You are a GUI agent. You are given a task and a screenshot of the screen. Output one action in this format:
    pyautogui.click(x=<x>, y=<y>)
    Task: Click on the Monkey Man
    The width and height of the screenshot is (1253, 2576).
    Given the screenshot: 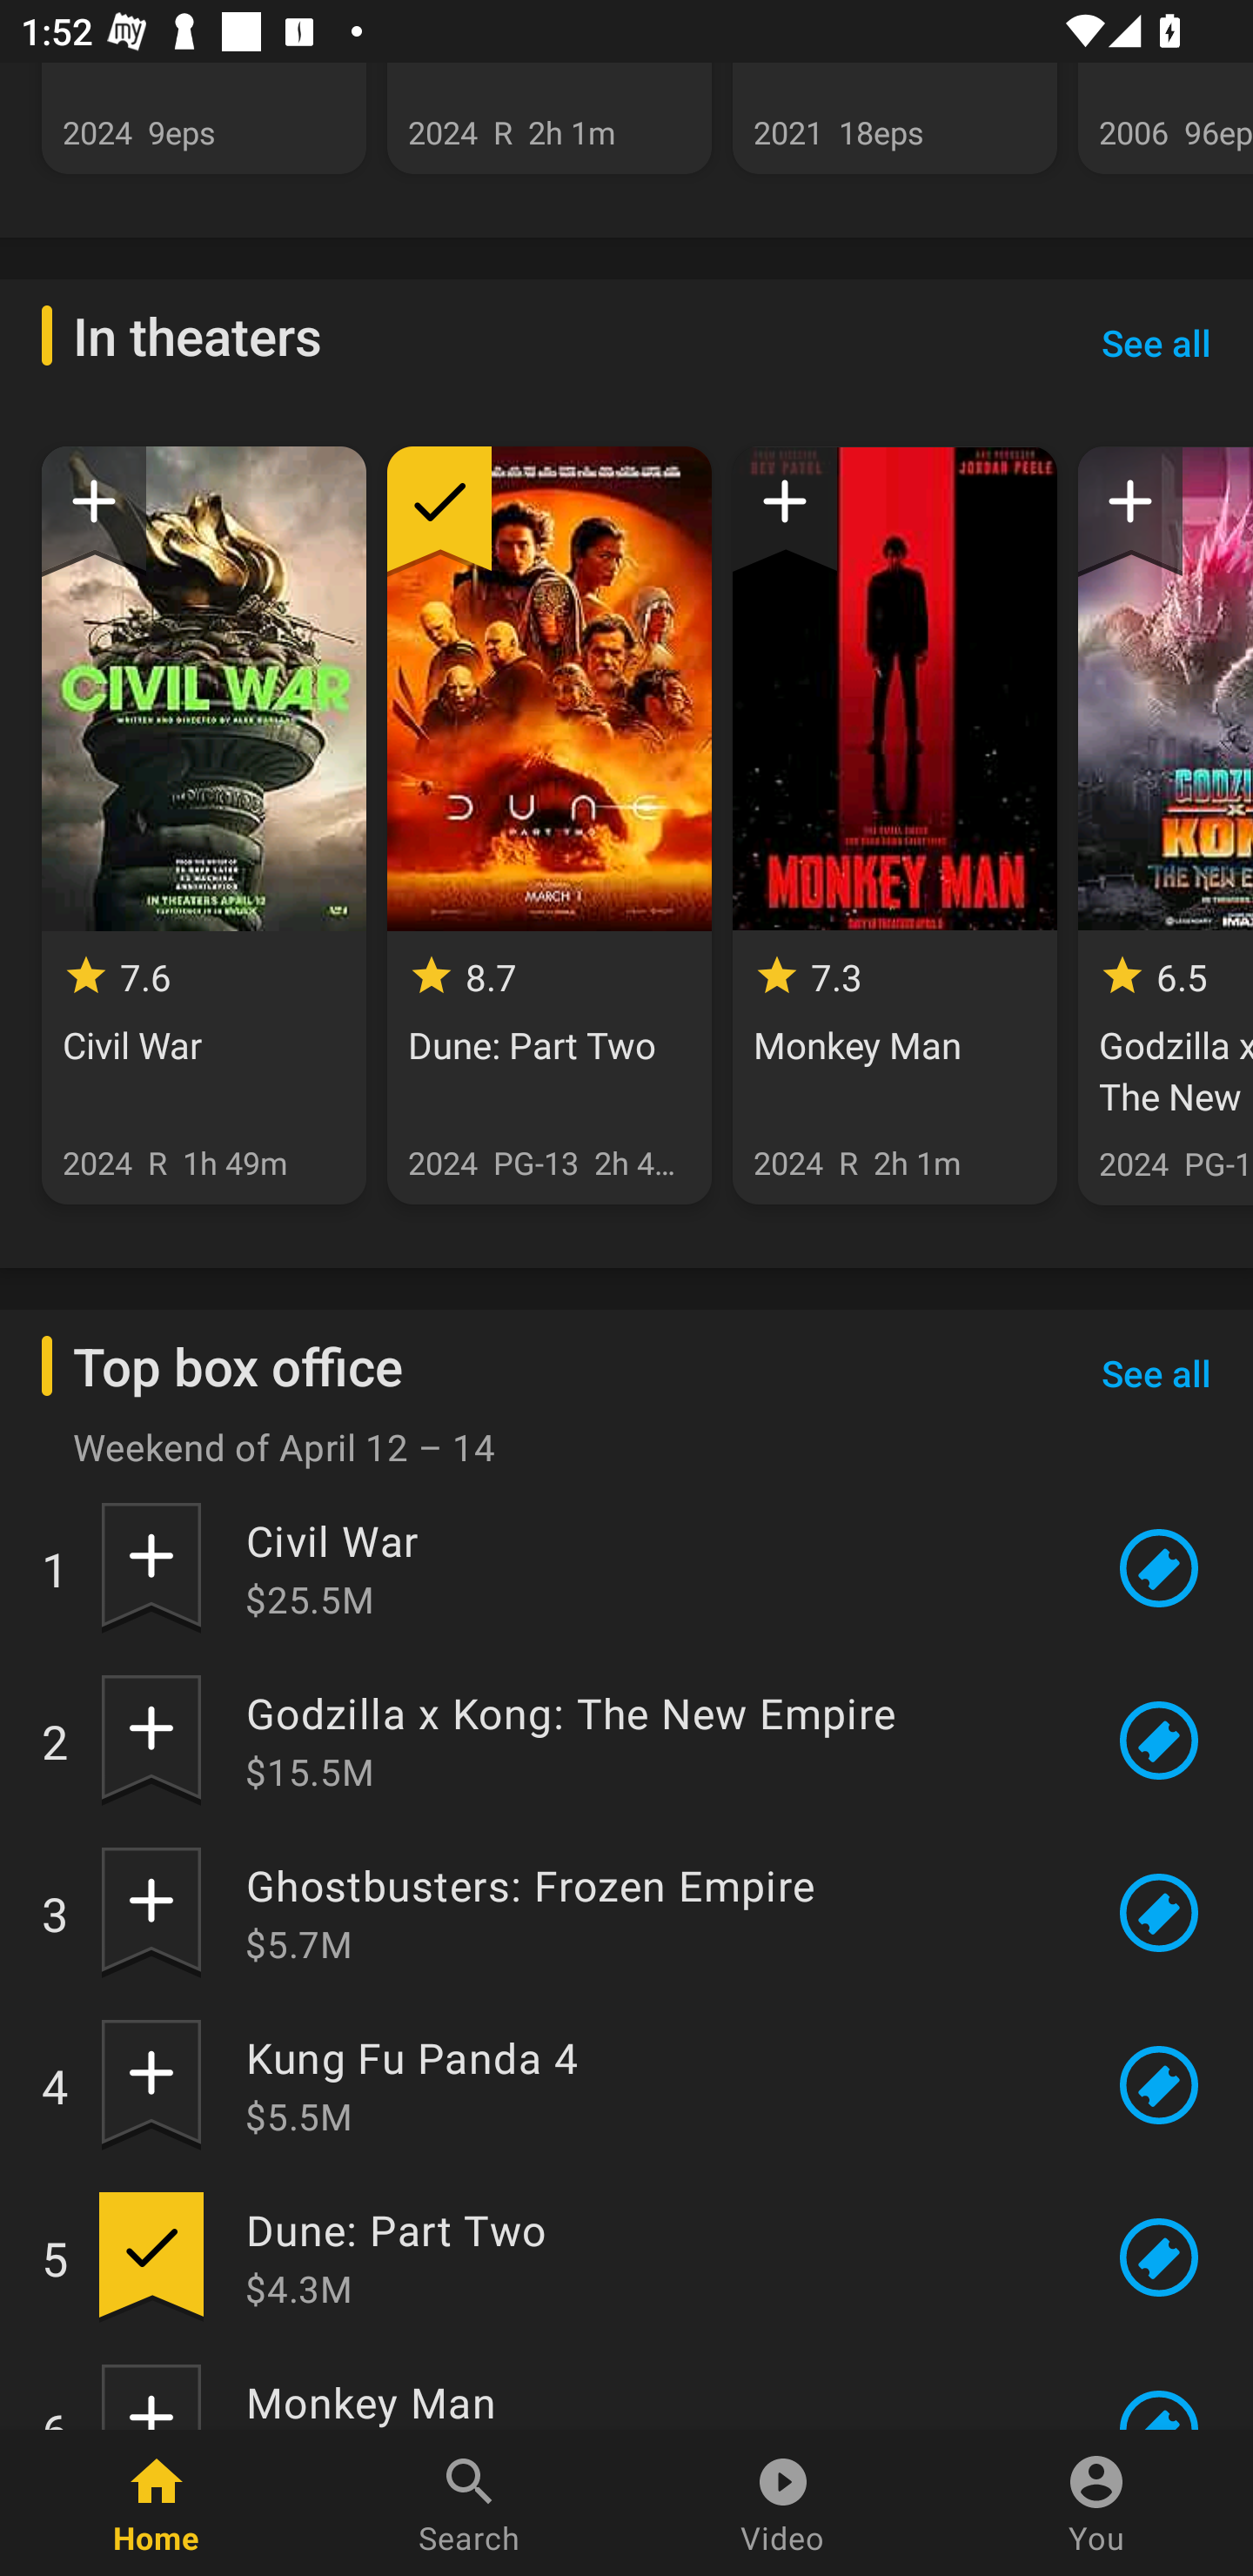 What is the action you would take?
    pyautogui.click(x=654, y=2402)
    